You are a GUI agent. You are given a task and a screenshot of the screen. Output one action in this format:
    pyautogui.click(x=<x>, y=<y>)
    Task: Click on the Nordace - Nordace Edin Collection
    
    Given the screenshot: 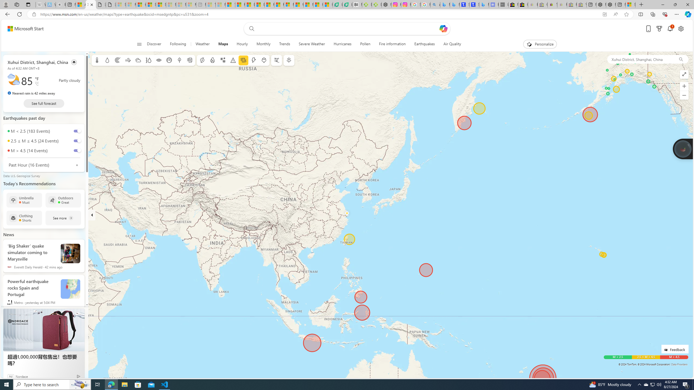 What is the action you would take?
    pyautogui.click(x=386, y=5)
    